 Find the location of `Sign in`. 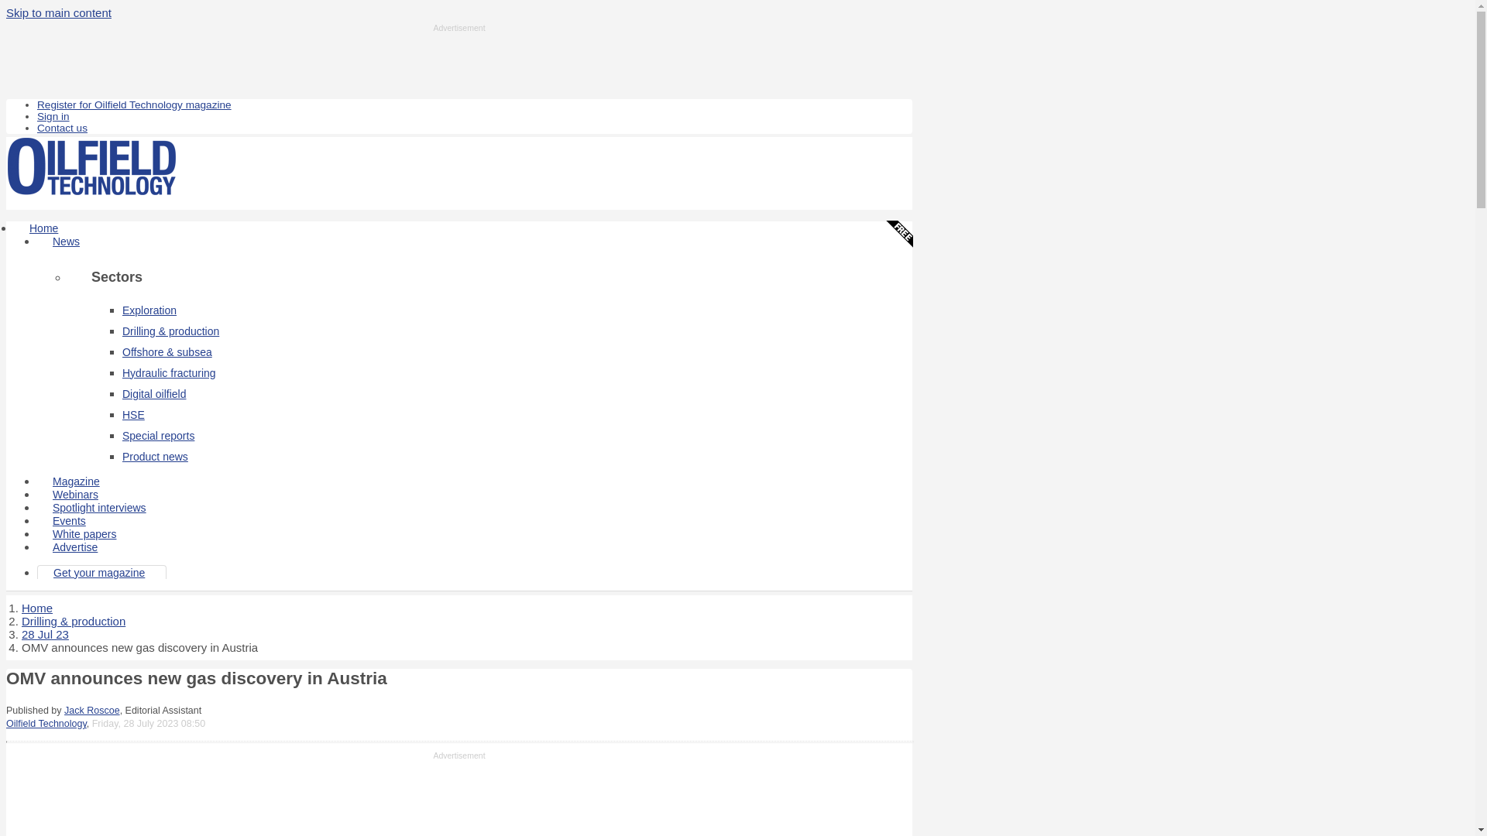

Sign in is located at coordinates (53, 116).